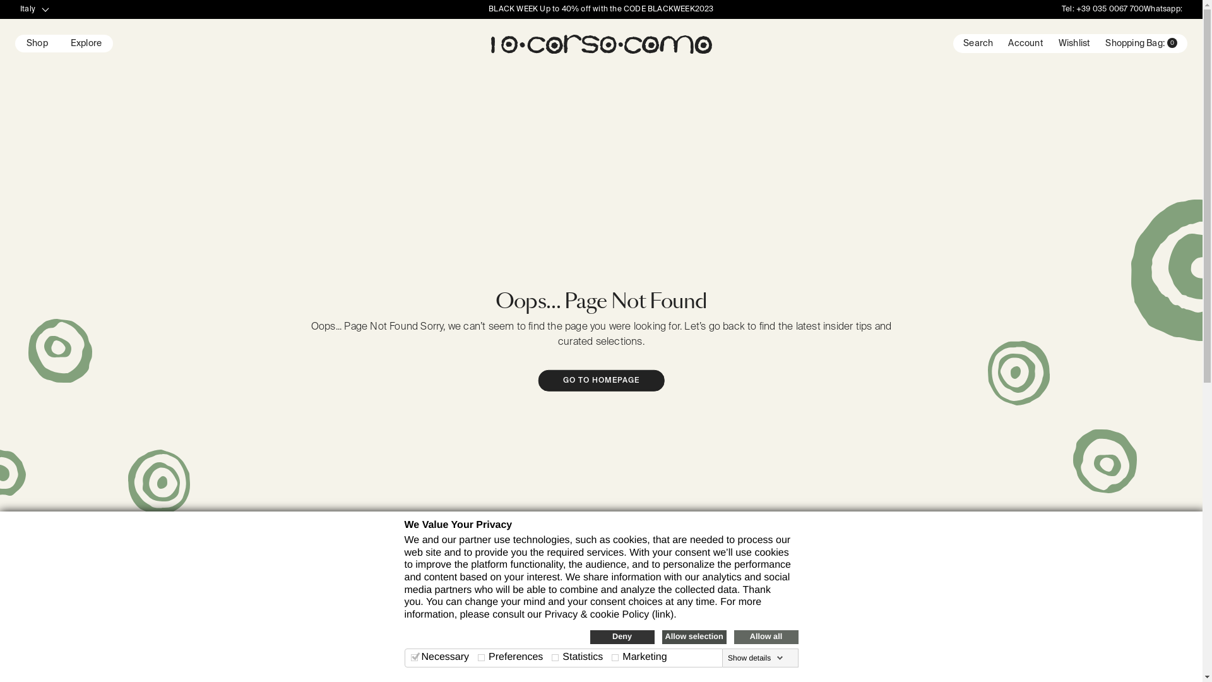  I want to click on Explore, so click(86, 44).